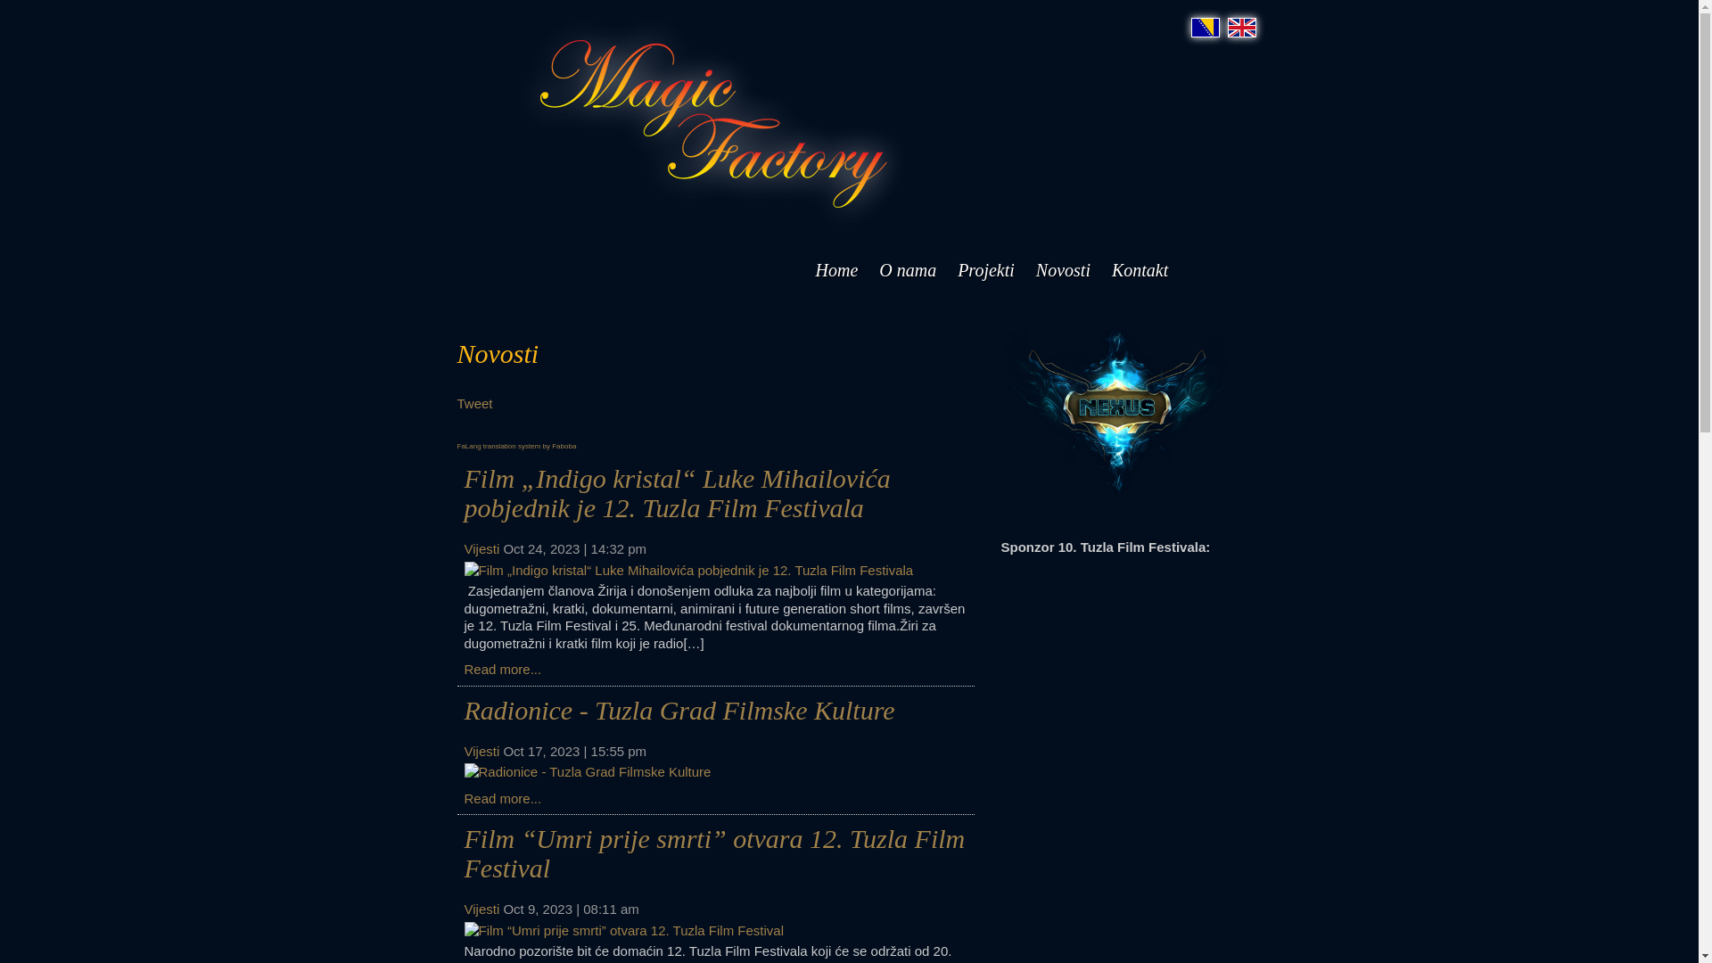 The image size is (1712, 963). What do you see at coordinates (481, 751) in the screenshot?
I see `Vijesti` at bounding box center [481, 751].